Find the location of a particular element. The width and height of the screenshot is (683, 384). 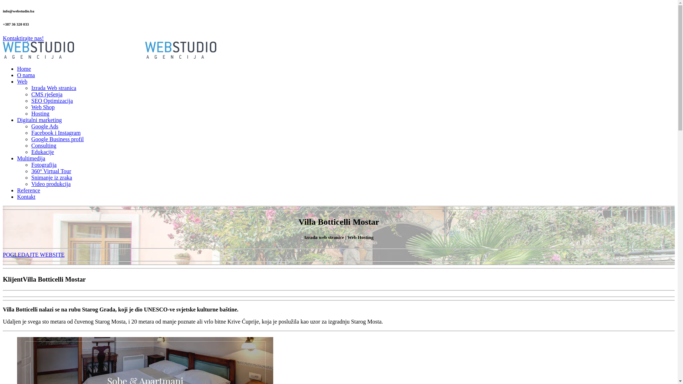

Hosting is located at coordinates (41, 114).